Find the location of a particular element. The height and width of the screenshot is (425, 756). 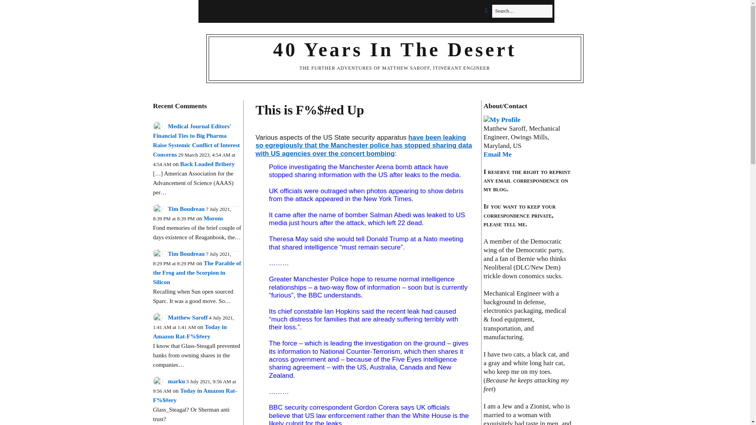

Morons is located at coordinates (213, 218).